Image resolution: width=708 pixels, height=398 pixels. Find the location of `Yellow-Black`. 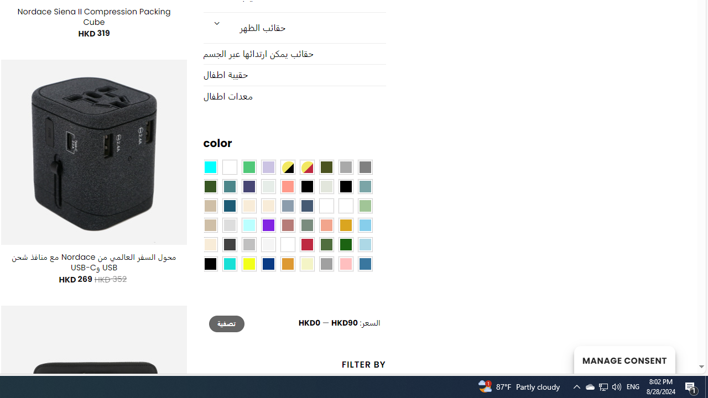

Yellow-Black is located at coordinates (287, 167).